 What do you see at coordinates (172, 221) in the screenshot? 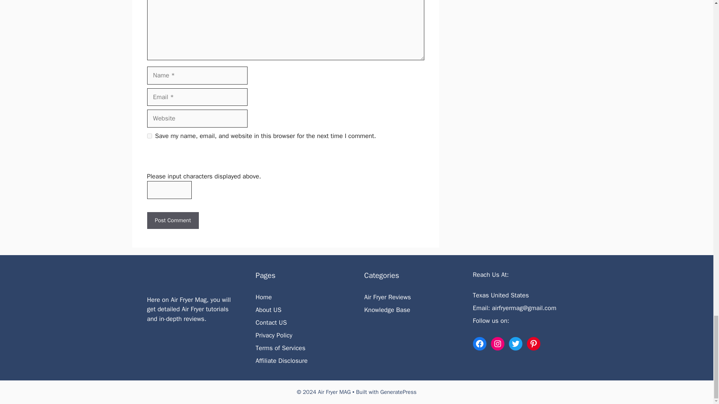
I see `Post Comment` at bounding box center [172, 221].